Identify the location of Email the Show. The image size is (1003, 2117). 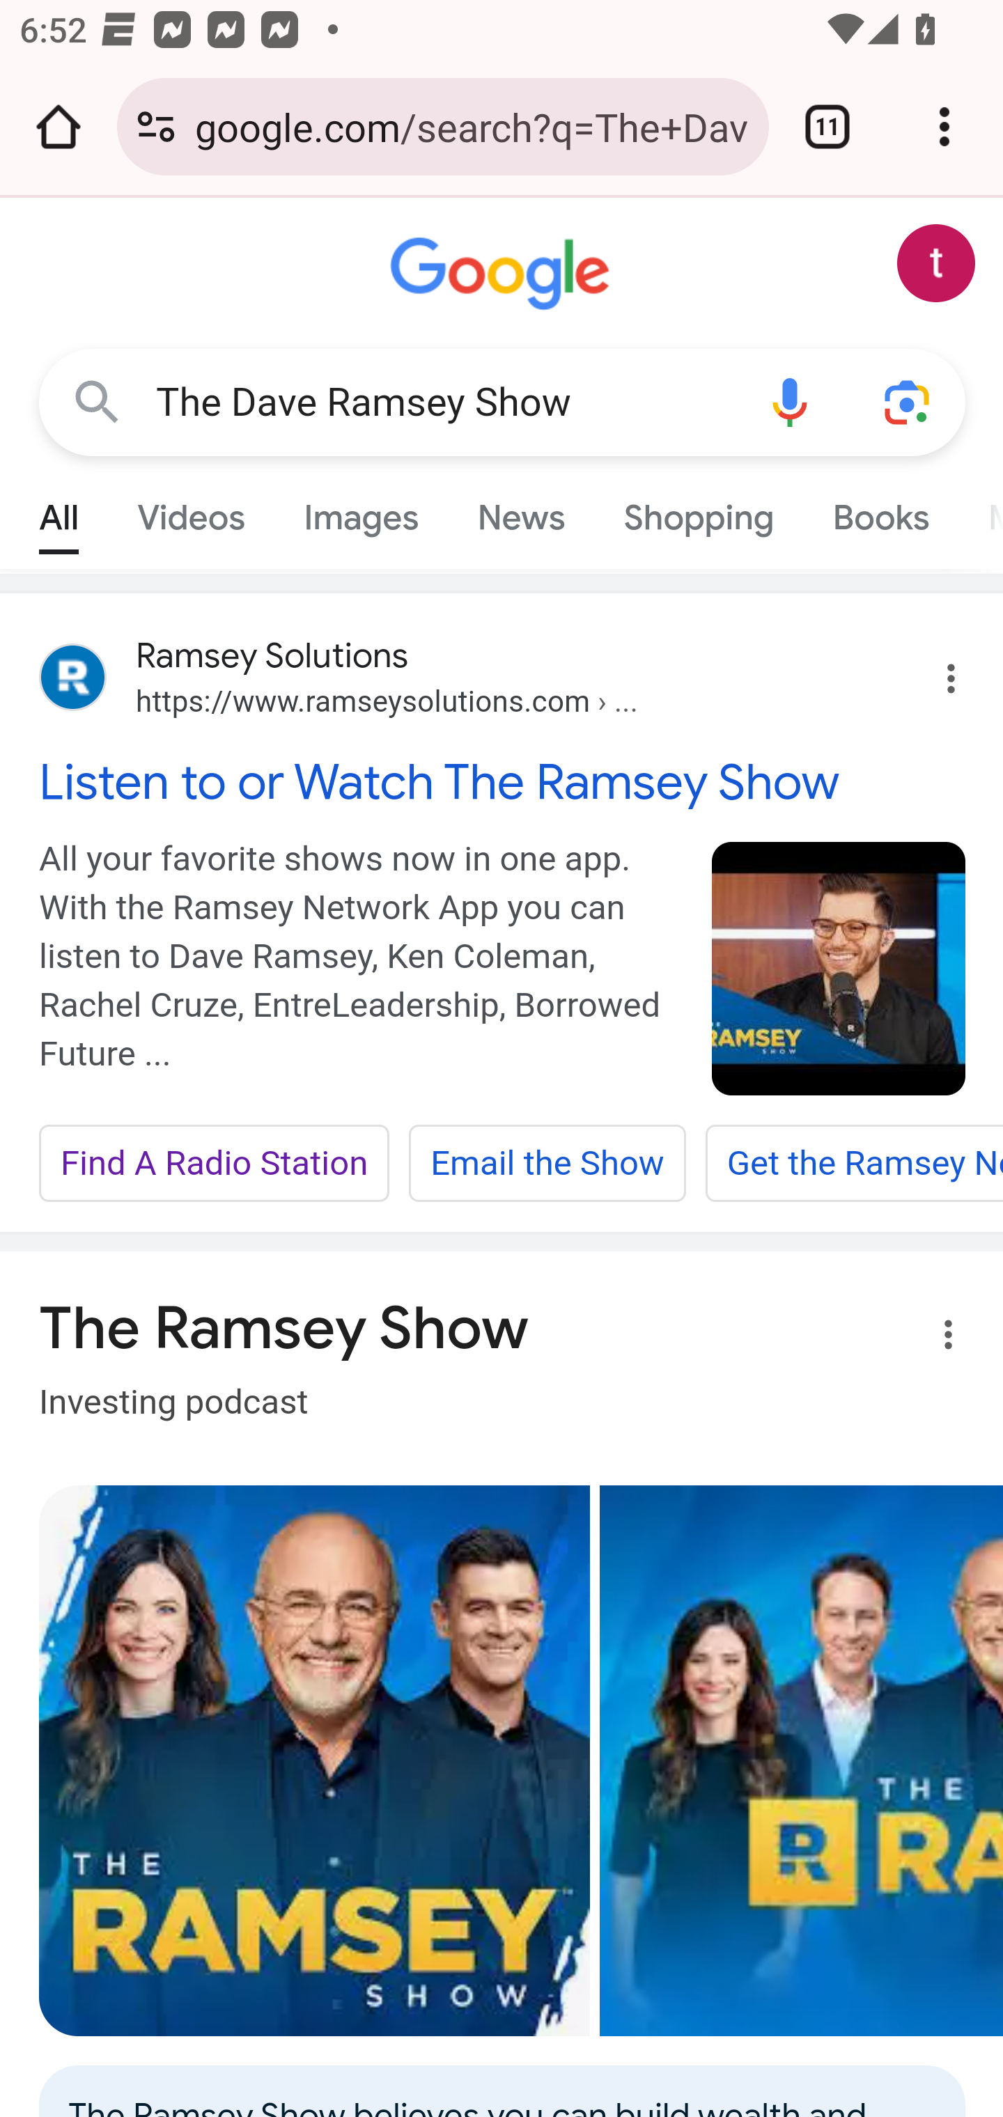
(547, 1164).